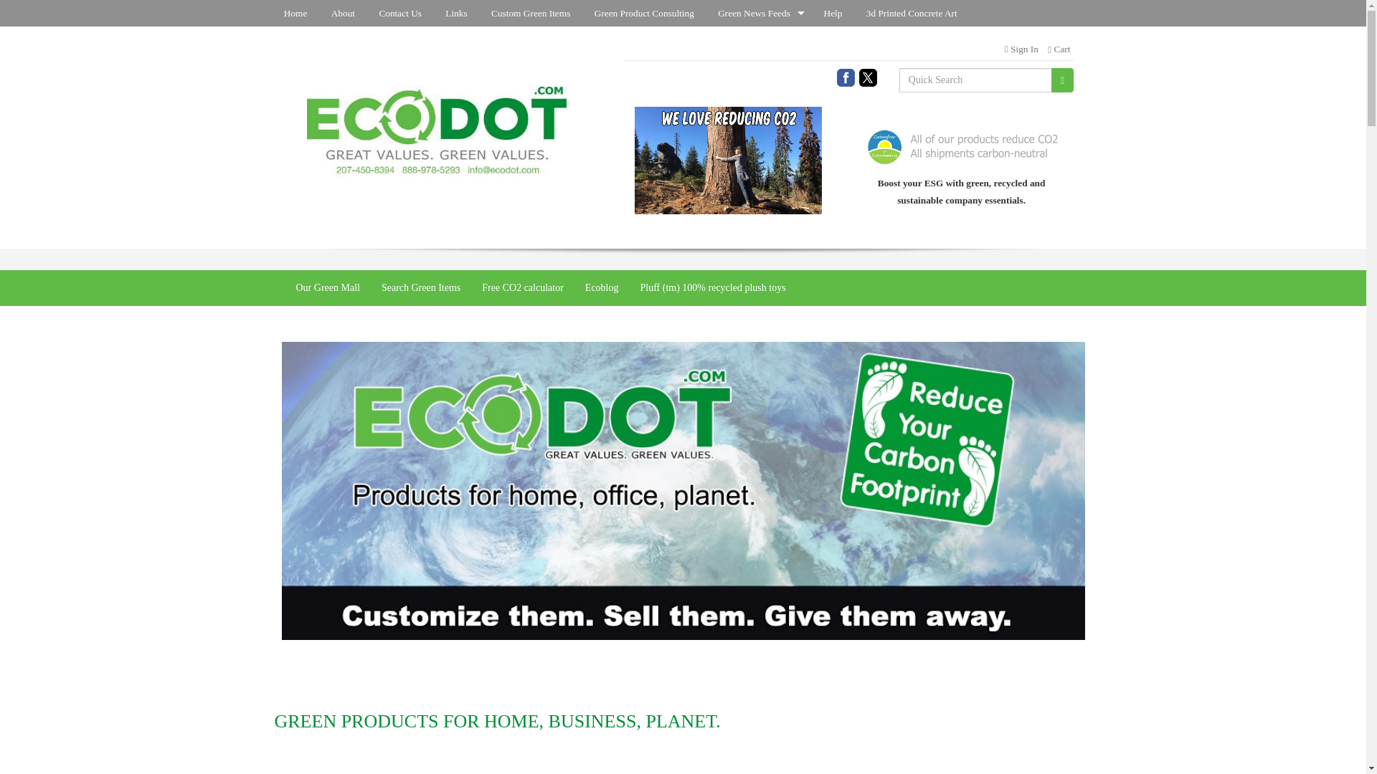  I want to click on Contact Us, so click(402, 13).